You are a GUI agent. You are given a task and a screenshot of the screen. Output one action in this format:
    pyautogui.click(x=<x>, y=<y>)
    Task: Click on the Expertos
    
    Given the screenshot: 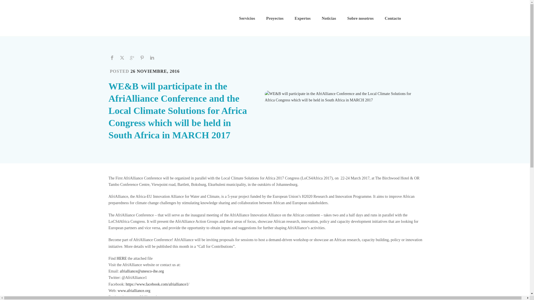 What is the action you would take?
    pyautogui.click(x=302, y=18)
    